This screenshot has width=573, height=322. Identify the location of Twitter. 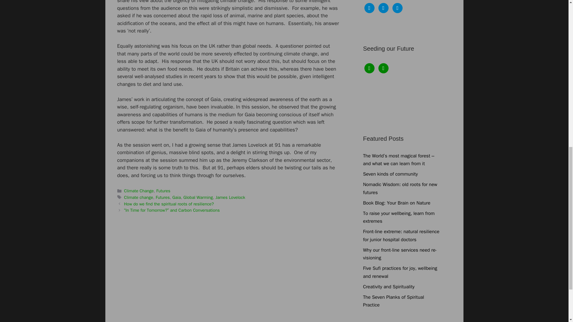
(383, 68).